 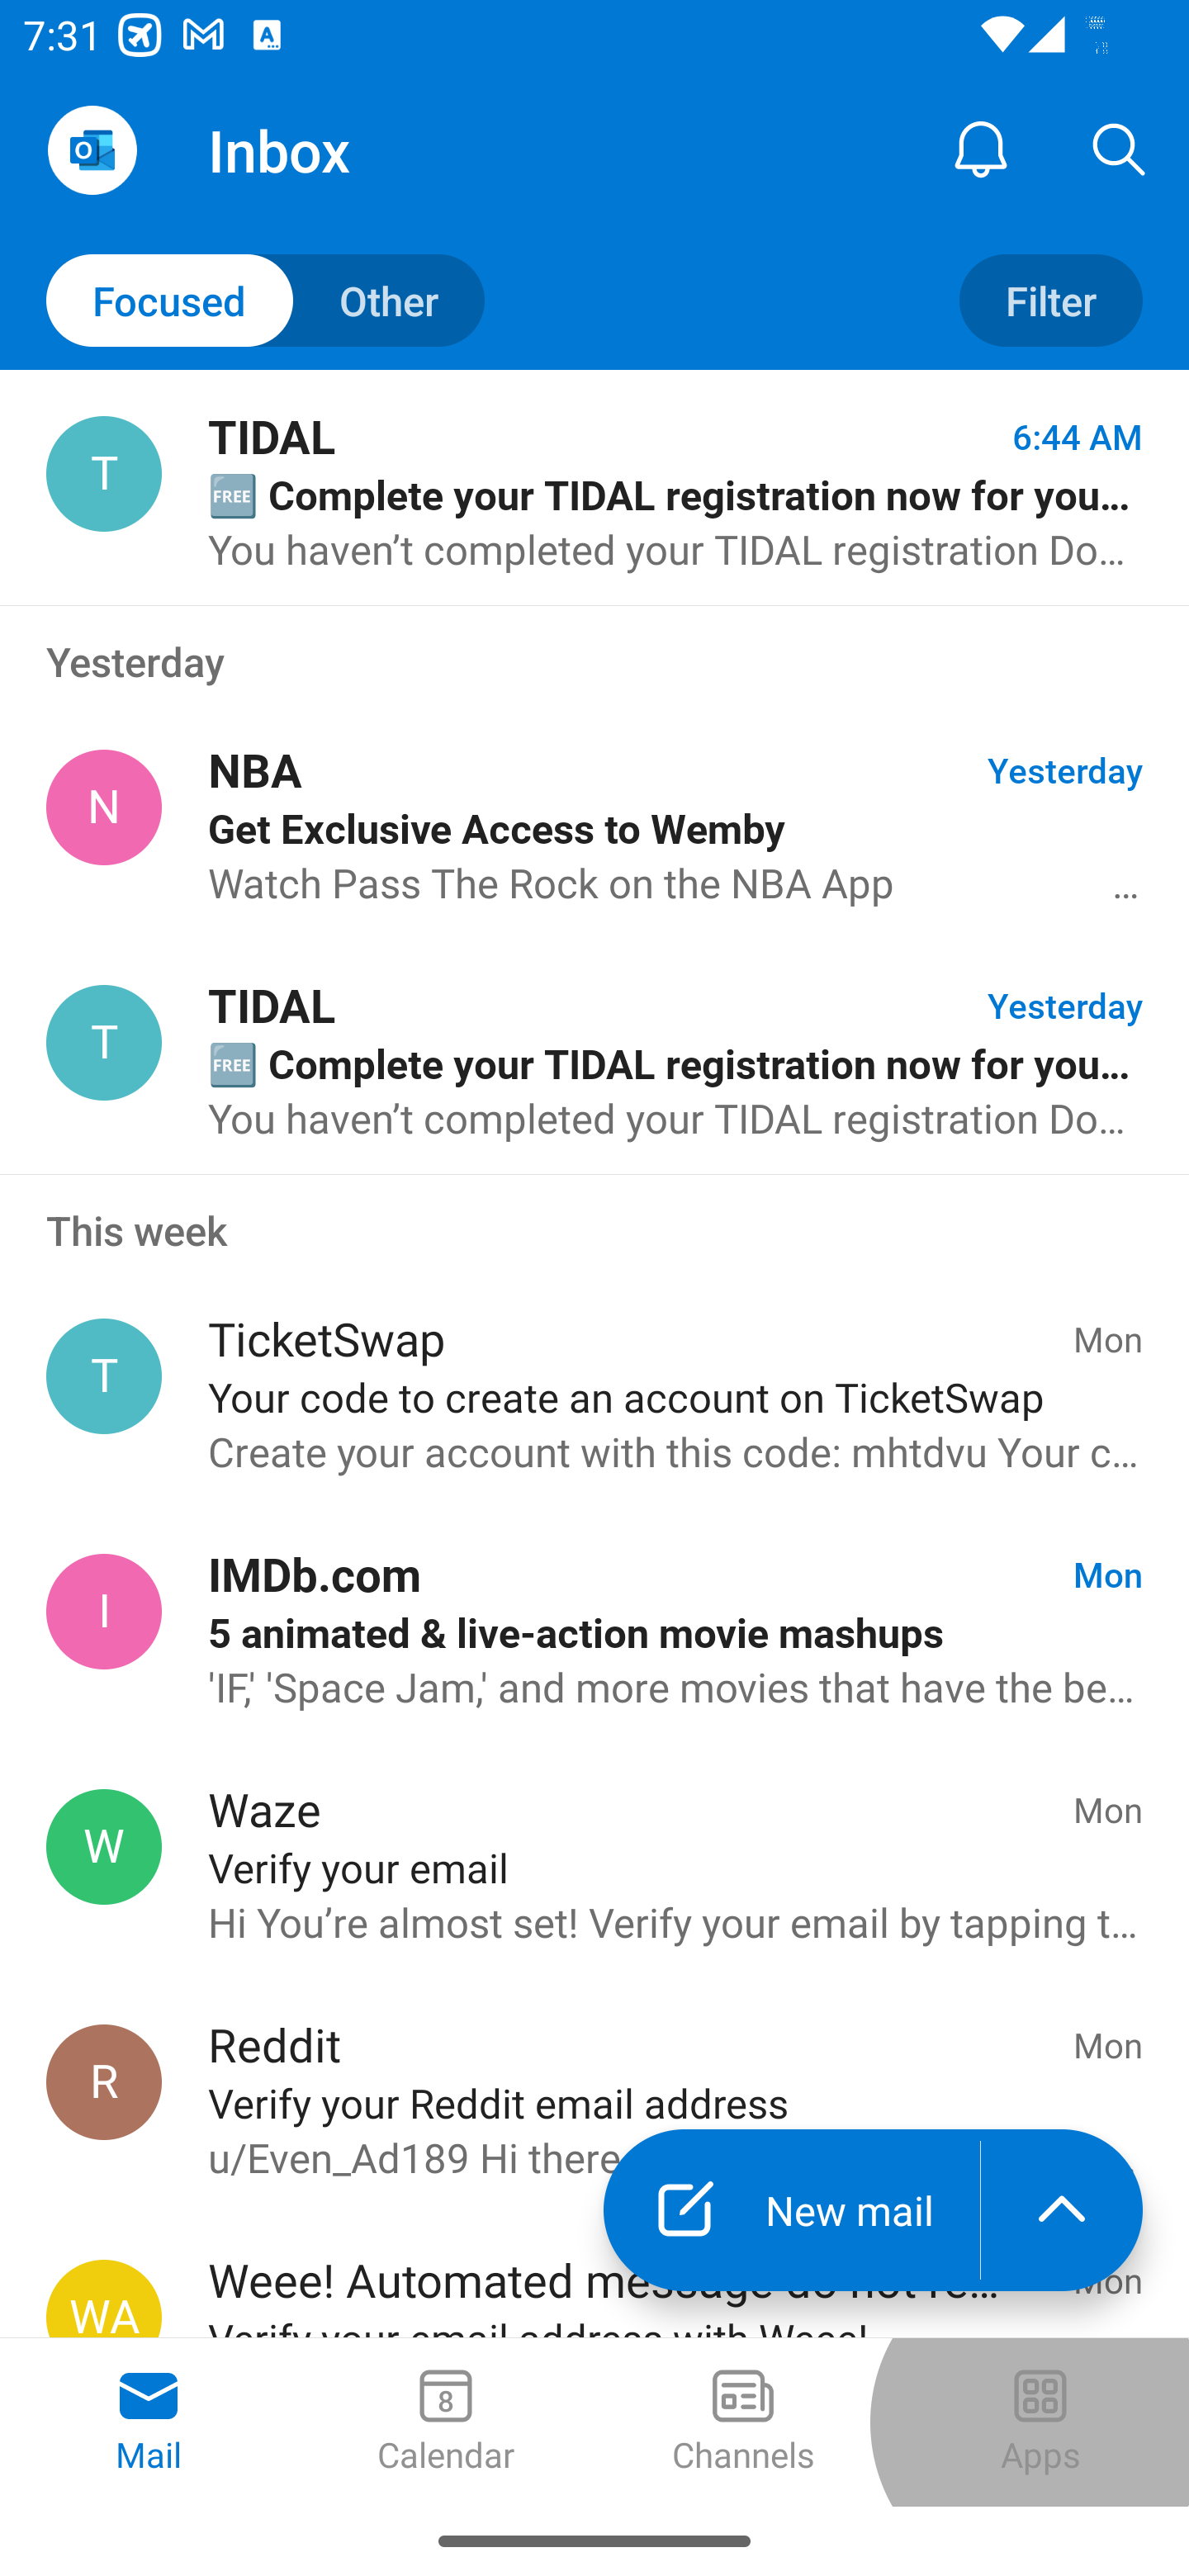 I want to click on Channels, so click(x=743, y=2422).